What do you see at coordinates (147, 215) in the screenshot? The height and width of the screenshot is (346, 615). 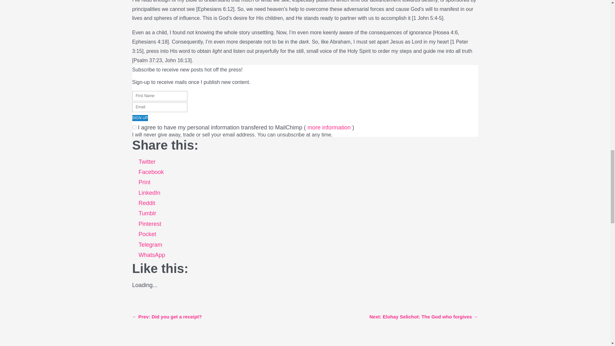 I see `Click to share on Tumblr` at bounding box center [147, 215].